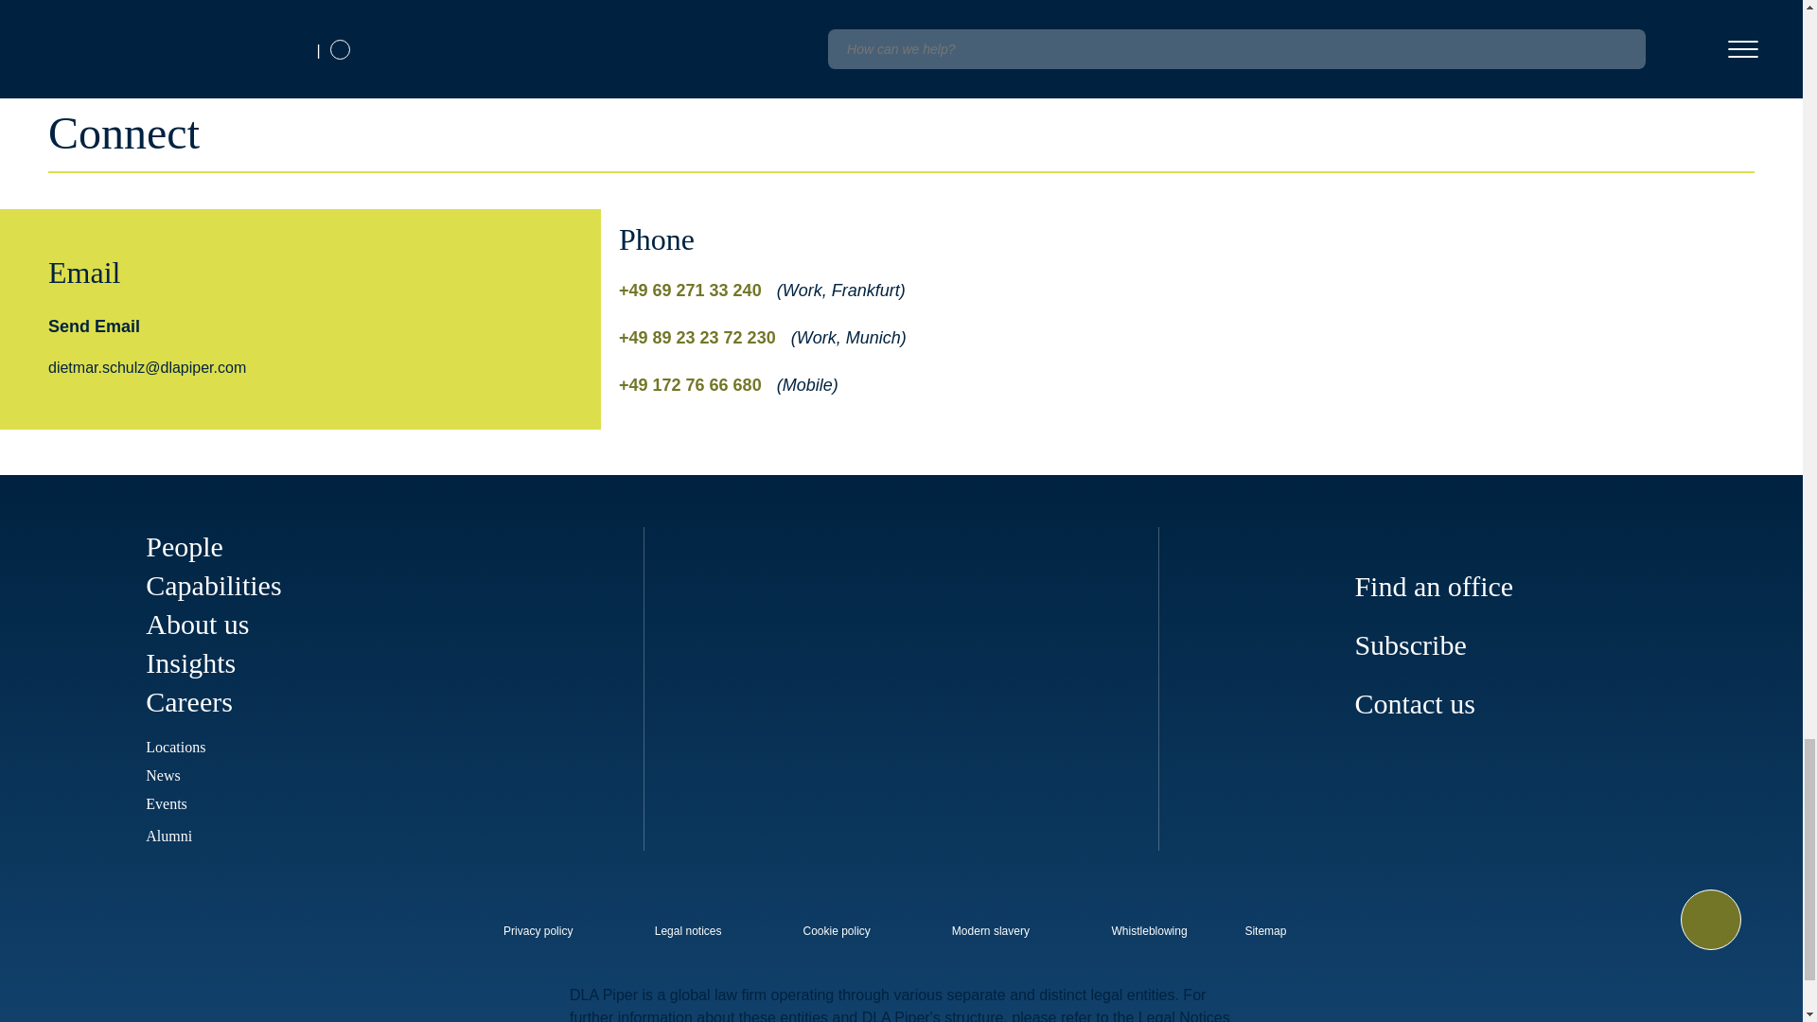 The image size is (1817, 1022). Describe the element at coordinates (1279, 925) in the screenshot. I see `external` at that location.